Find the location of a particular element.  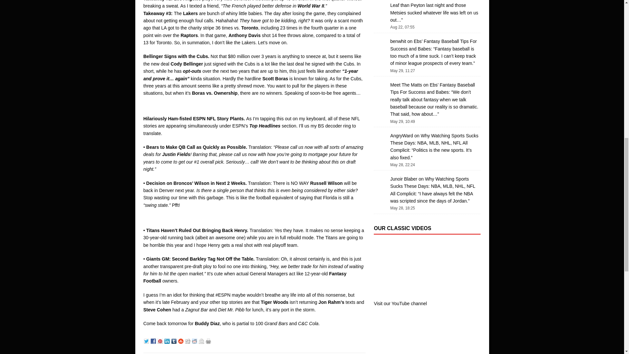

Pinterest is located at coordinates (161, 340).